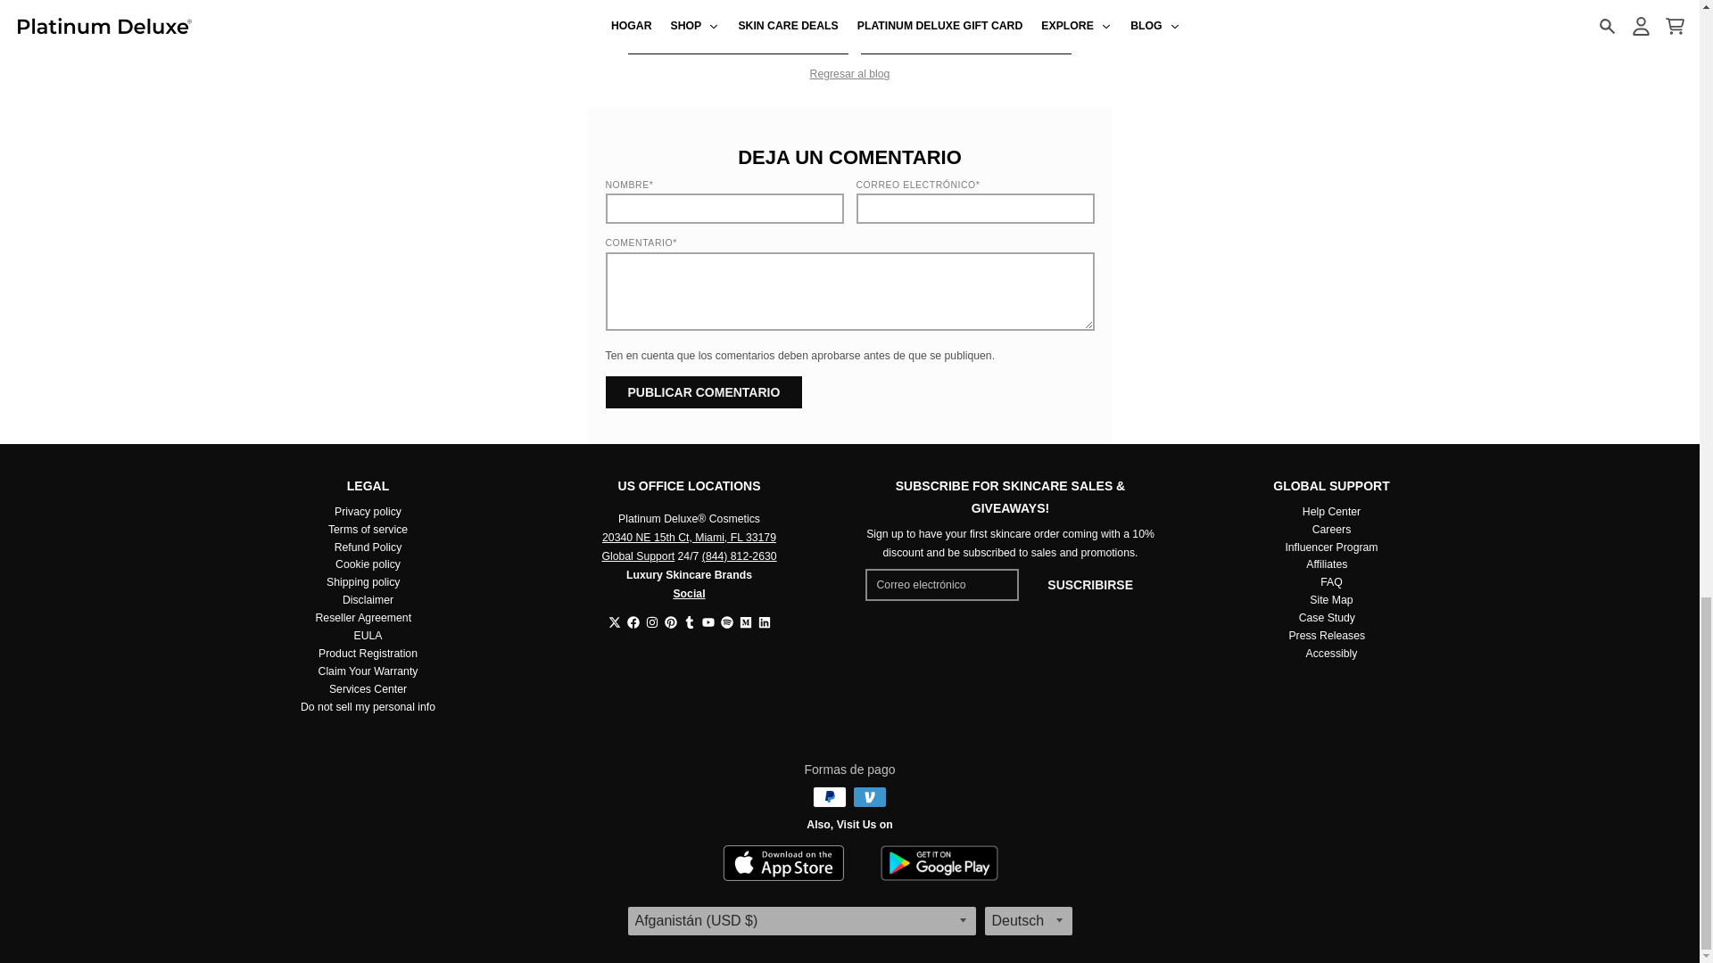  I want to click on Medium - Platinum Deluxe Cosmetics, so click(744, 622).